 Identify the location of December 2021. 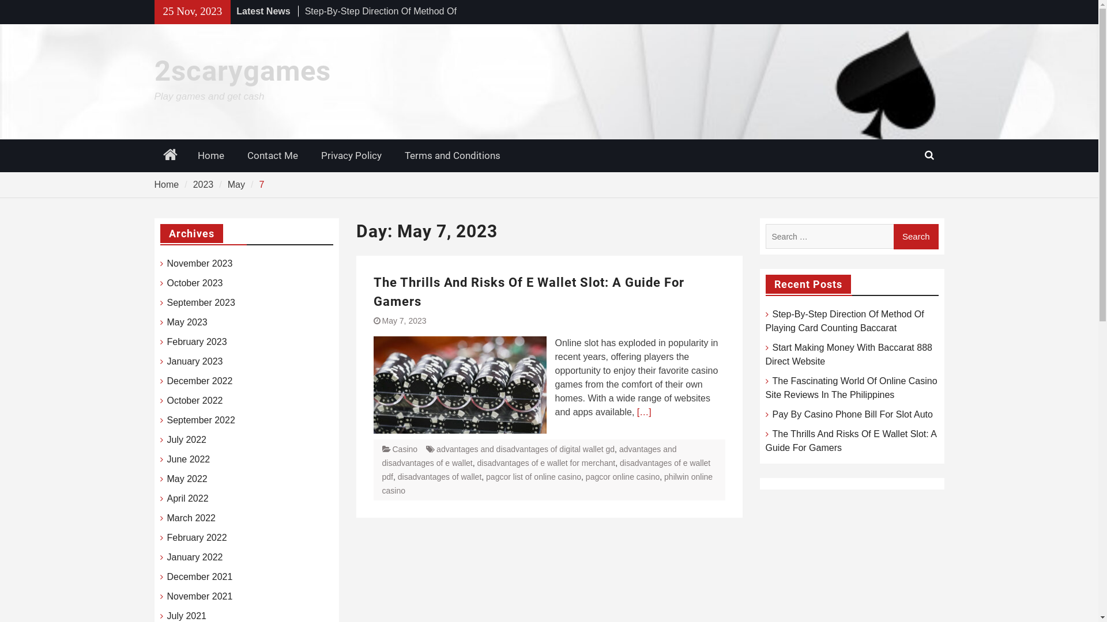
(200, 577).